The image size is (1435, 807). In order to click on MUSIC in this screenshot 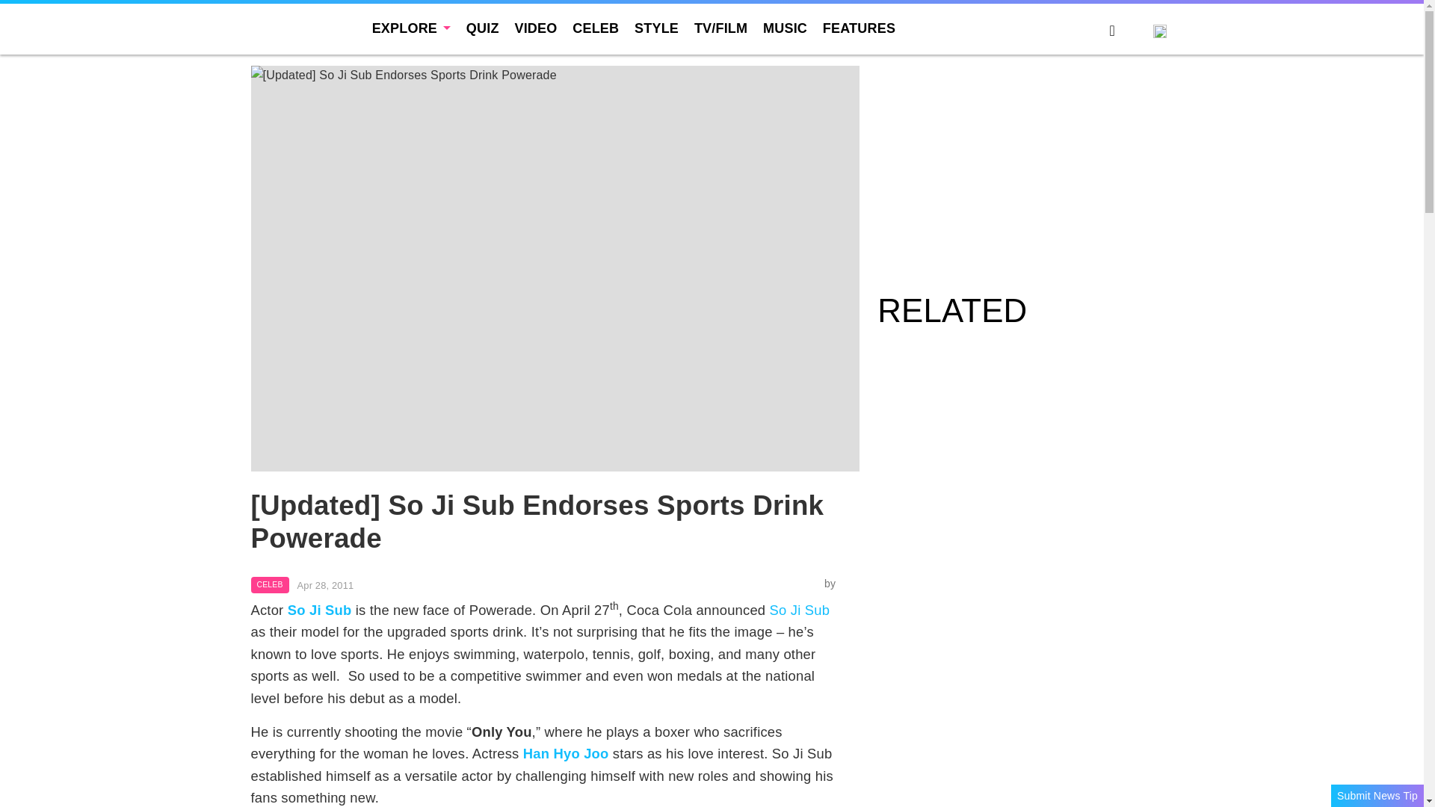, I will do `click(785, 28)`.